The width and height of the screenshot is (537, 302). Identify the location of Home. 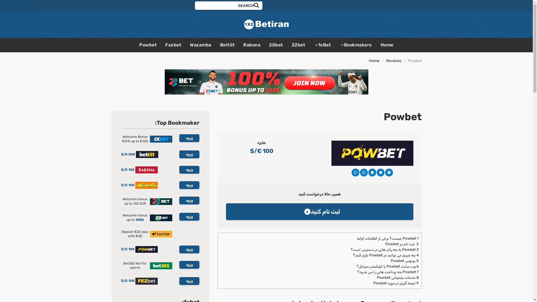
(387, 45).